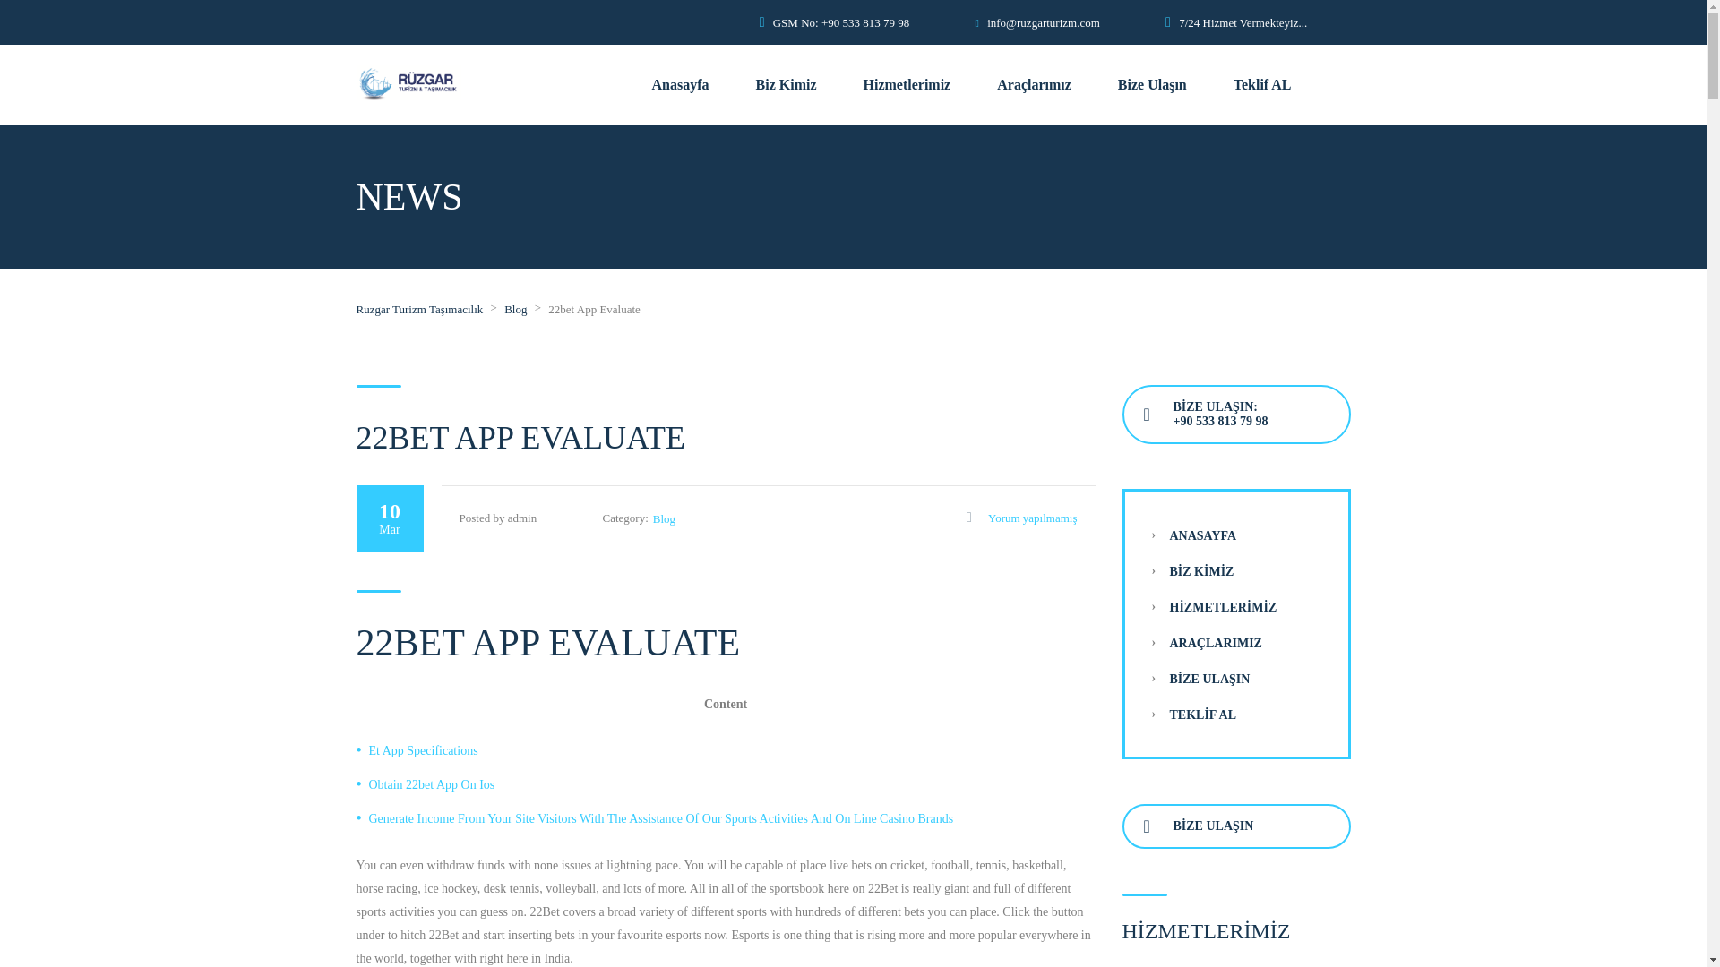  Describe the element at coordinates (1224, 607) in the screenshot. I see `HIZMETLERIMIZ` at that location.